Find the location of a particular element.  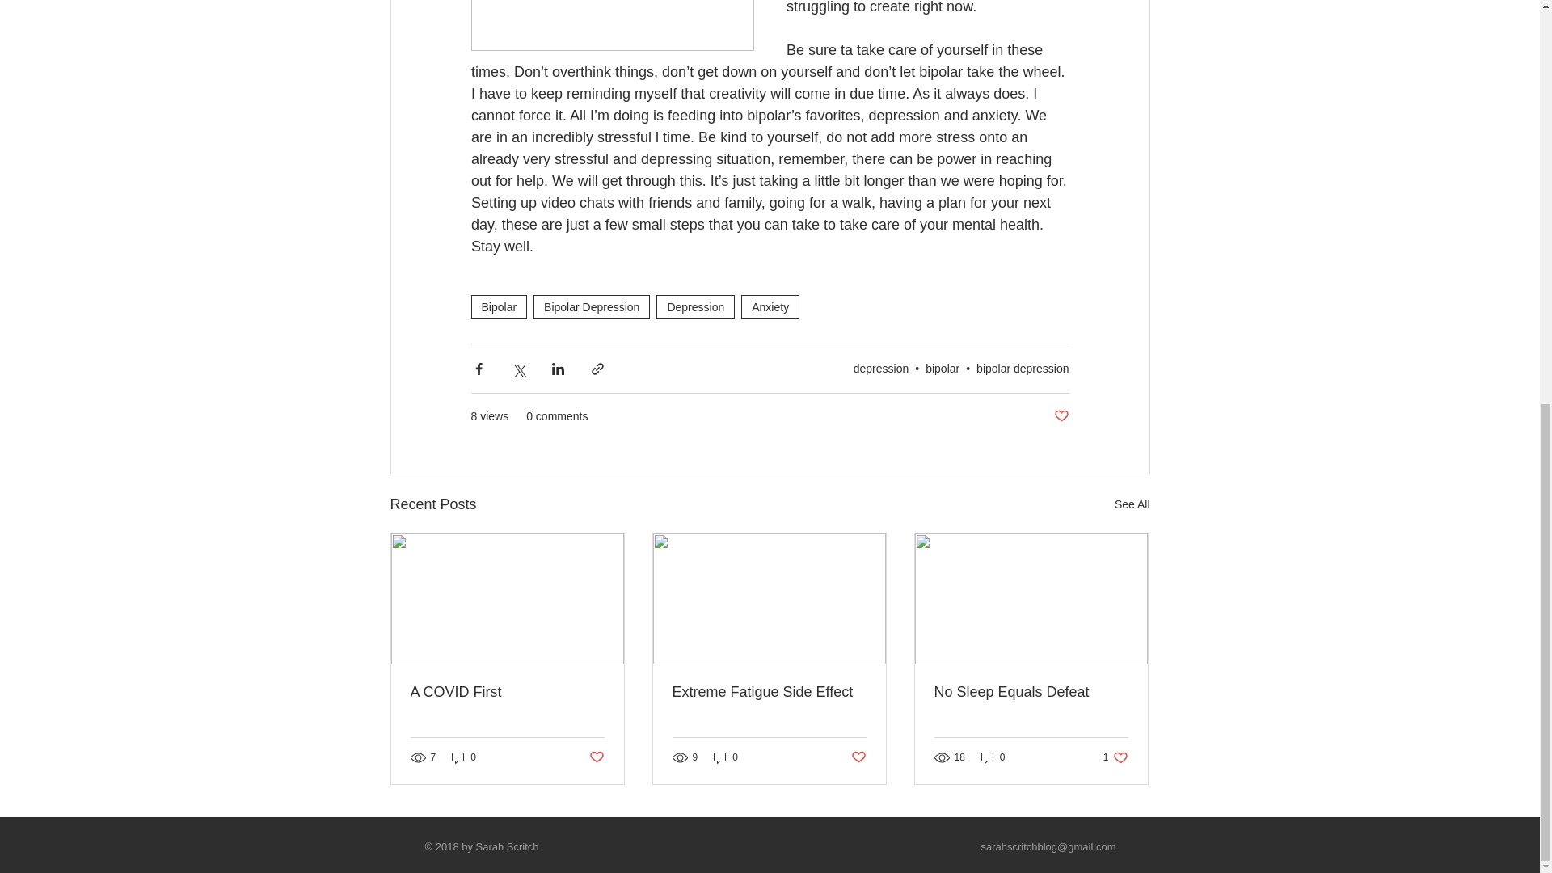

A COVID First is located at coordinates (508, 692).